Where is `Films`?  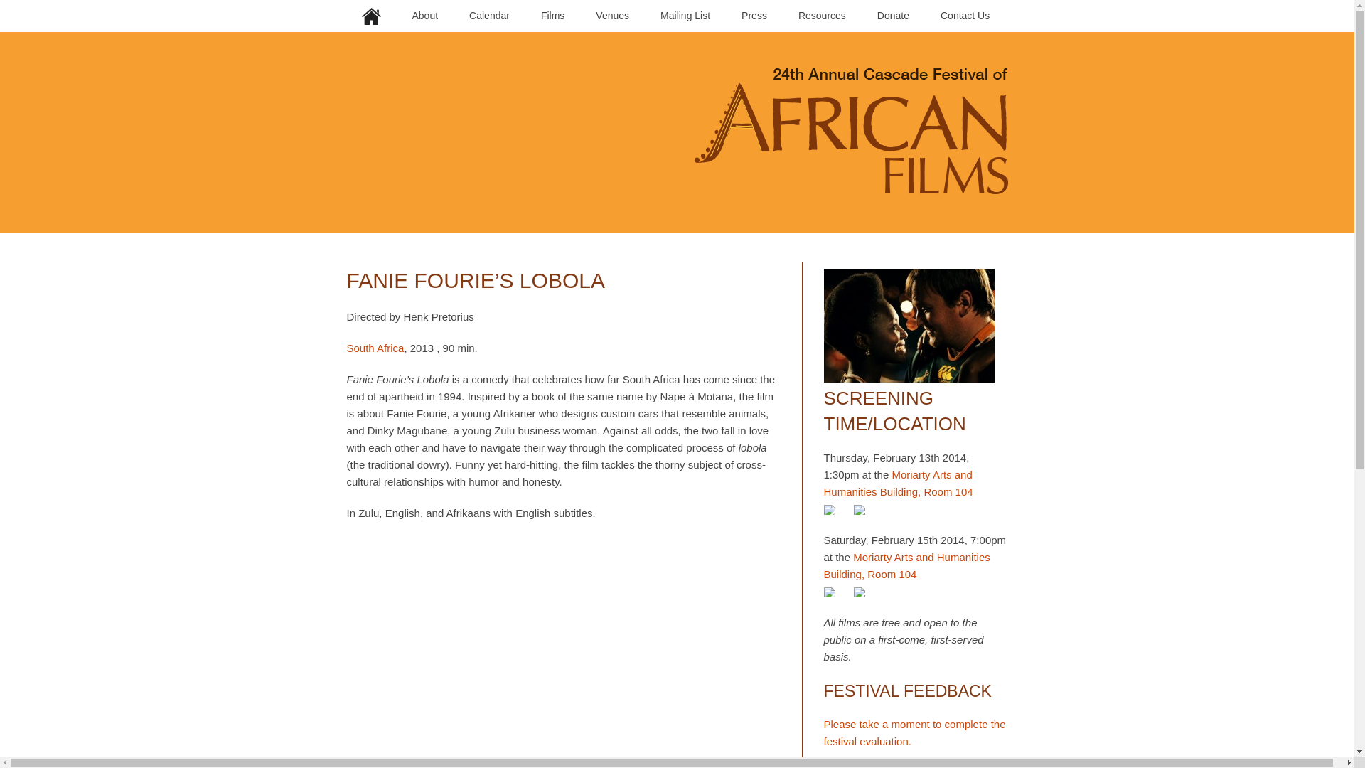
Films is located at coordinates (552, 16).